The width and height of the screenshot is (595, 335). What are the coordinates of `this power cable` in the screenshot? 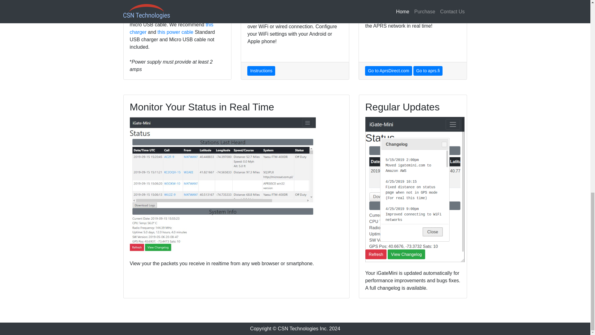 It's located at (175, 32).